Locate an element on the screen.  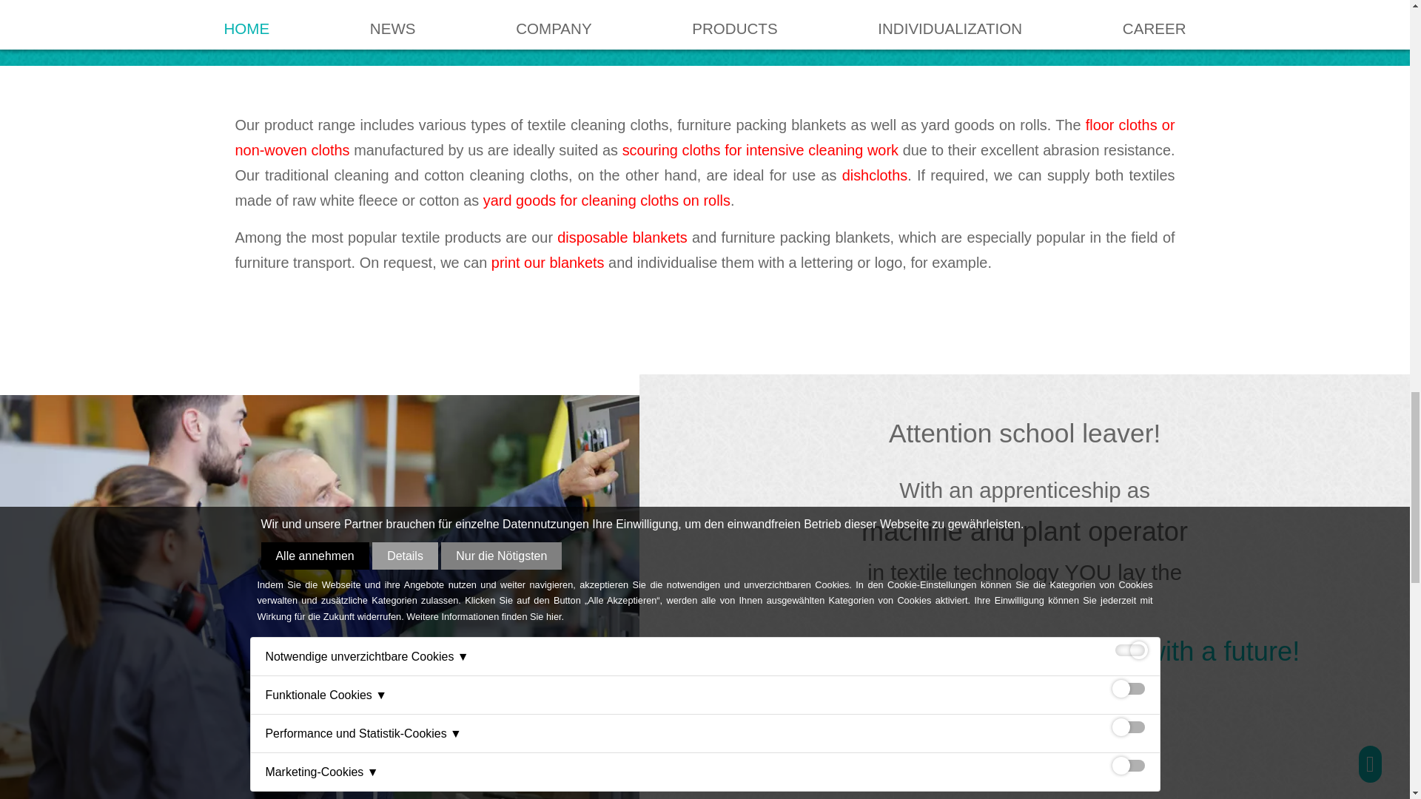
yard goods for cleaning cloths on rolls is located at coordinates (606, 200).